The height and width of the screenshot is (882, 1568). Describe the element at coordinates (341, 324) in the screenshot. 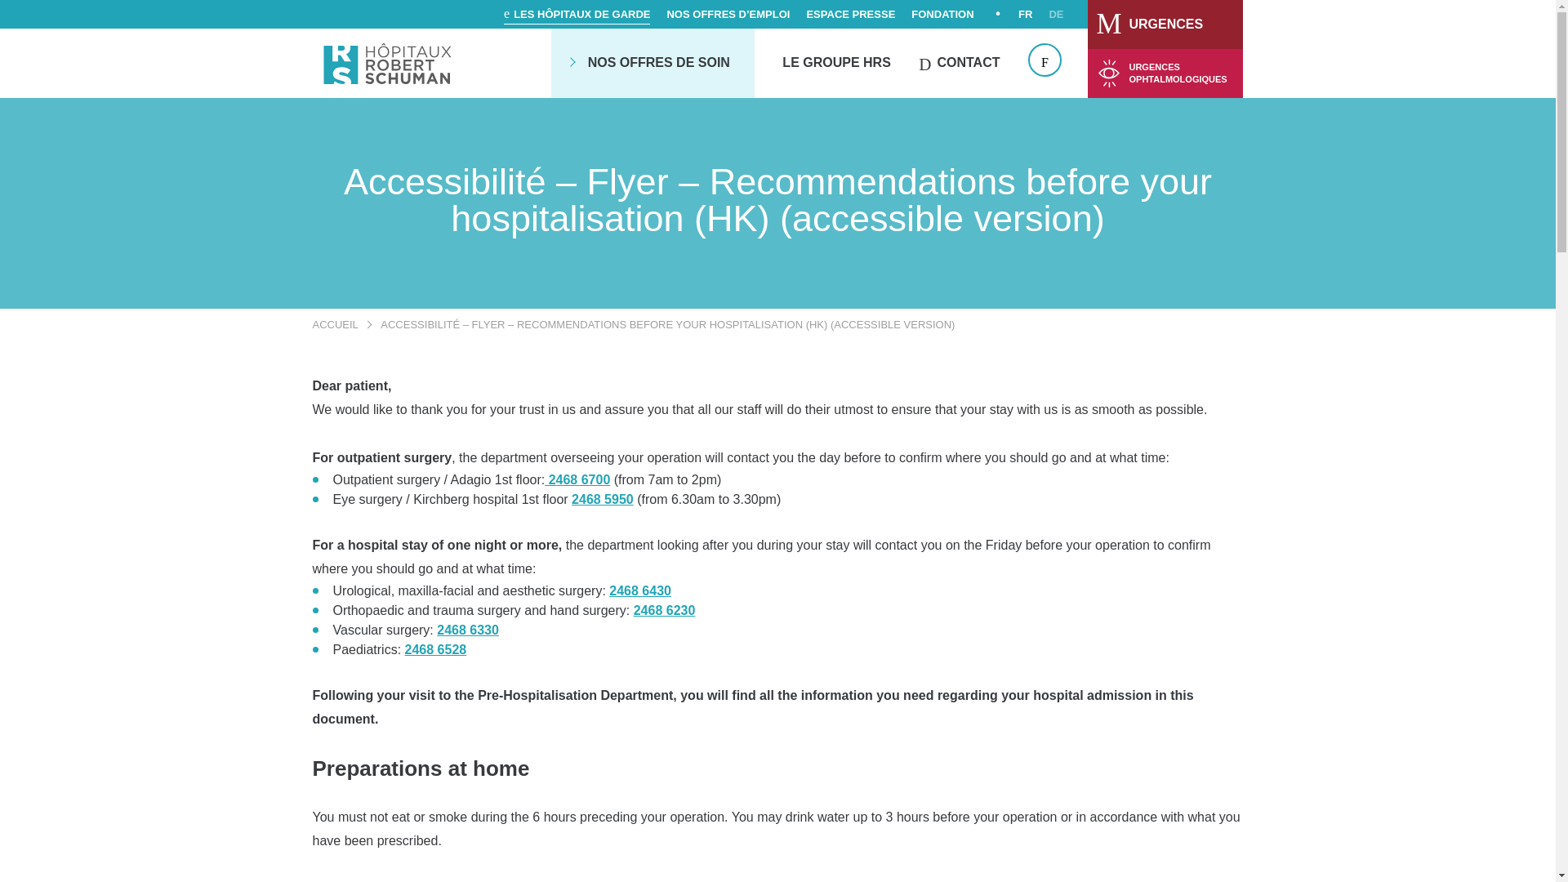

I see `ACCUEIL` at that location.